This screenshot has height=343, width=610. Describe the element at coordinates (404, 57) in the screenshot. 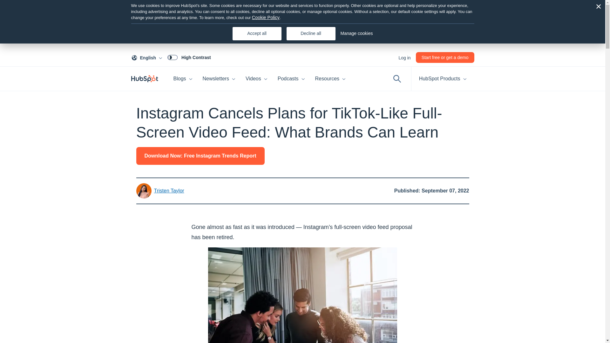

I see `Blogs` at that location.